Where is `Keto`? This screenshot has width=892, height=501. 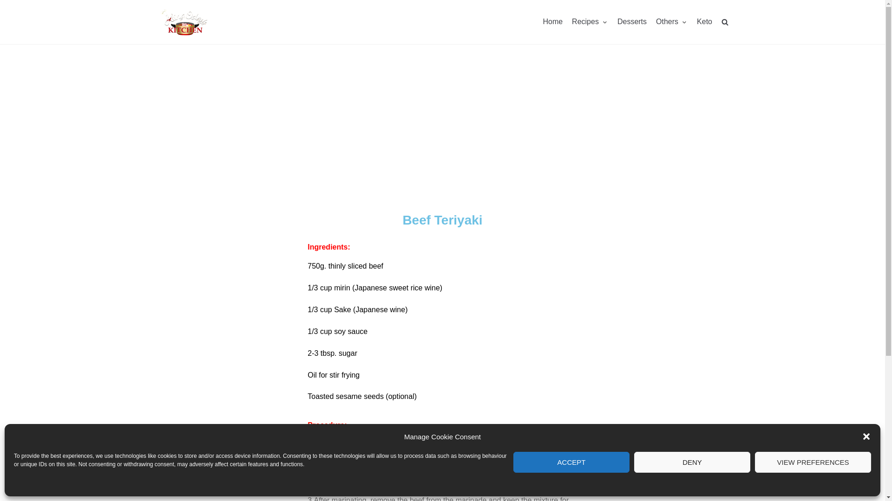 Keto is located at coordinates (704, 21).